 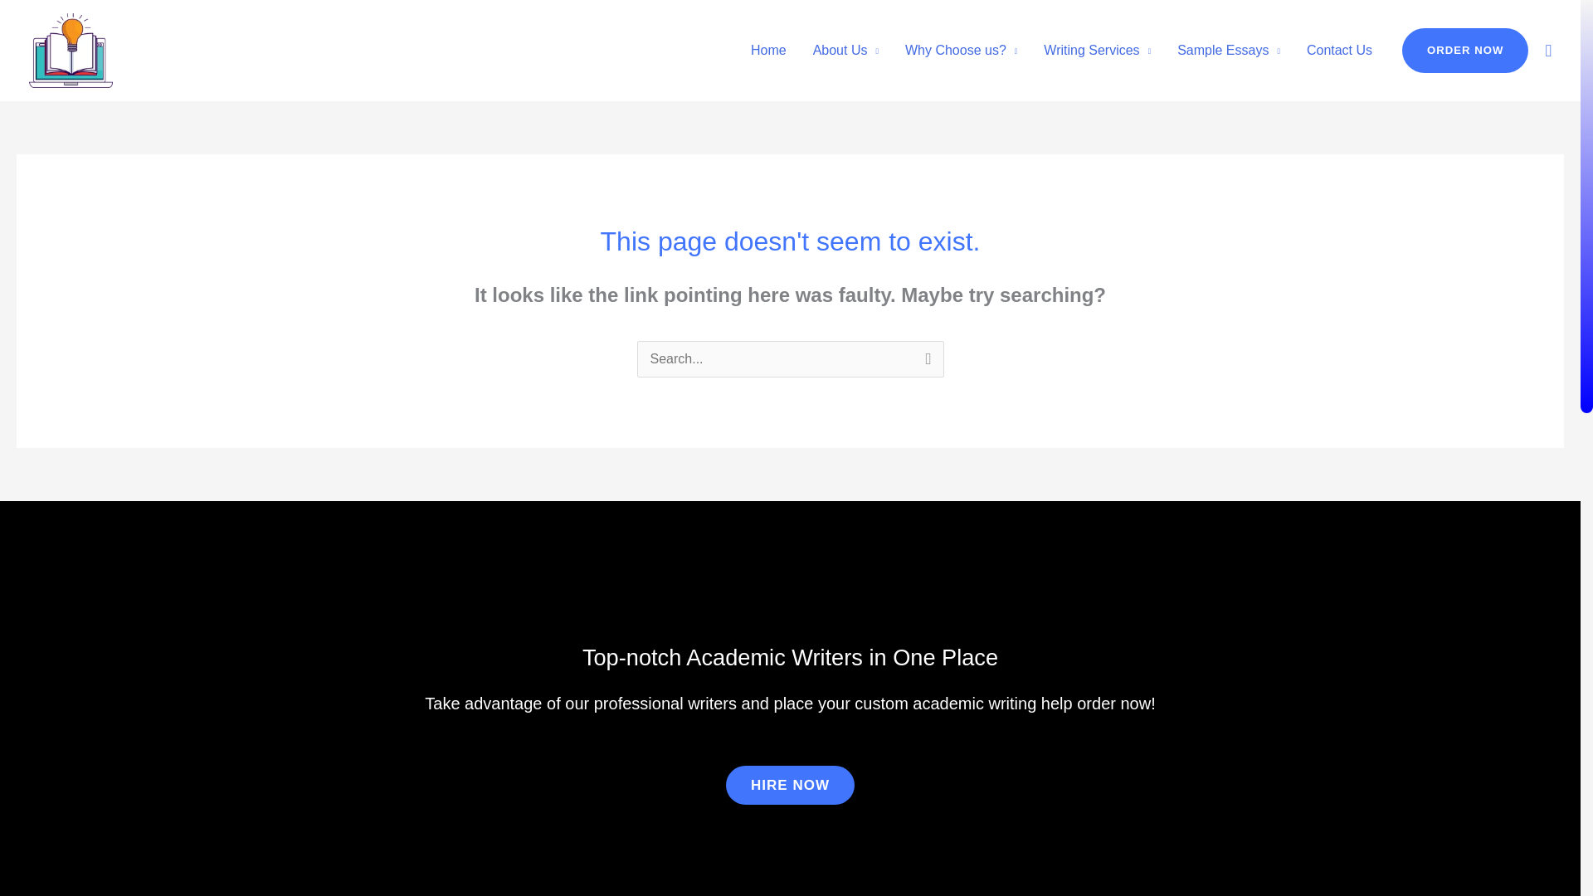 What do you see at coordinates (924, 362) in the screenshot?
I see `Search` at bounding box center [924, 362].